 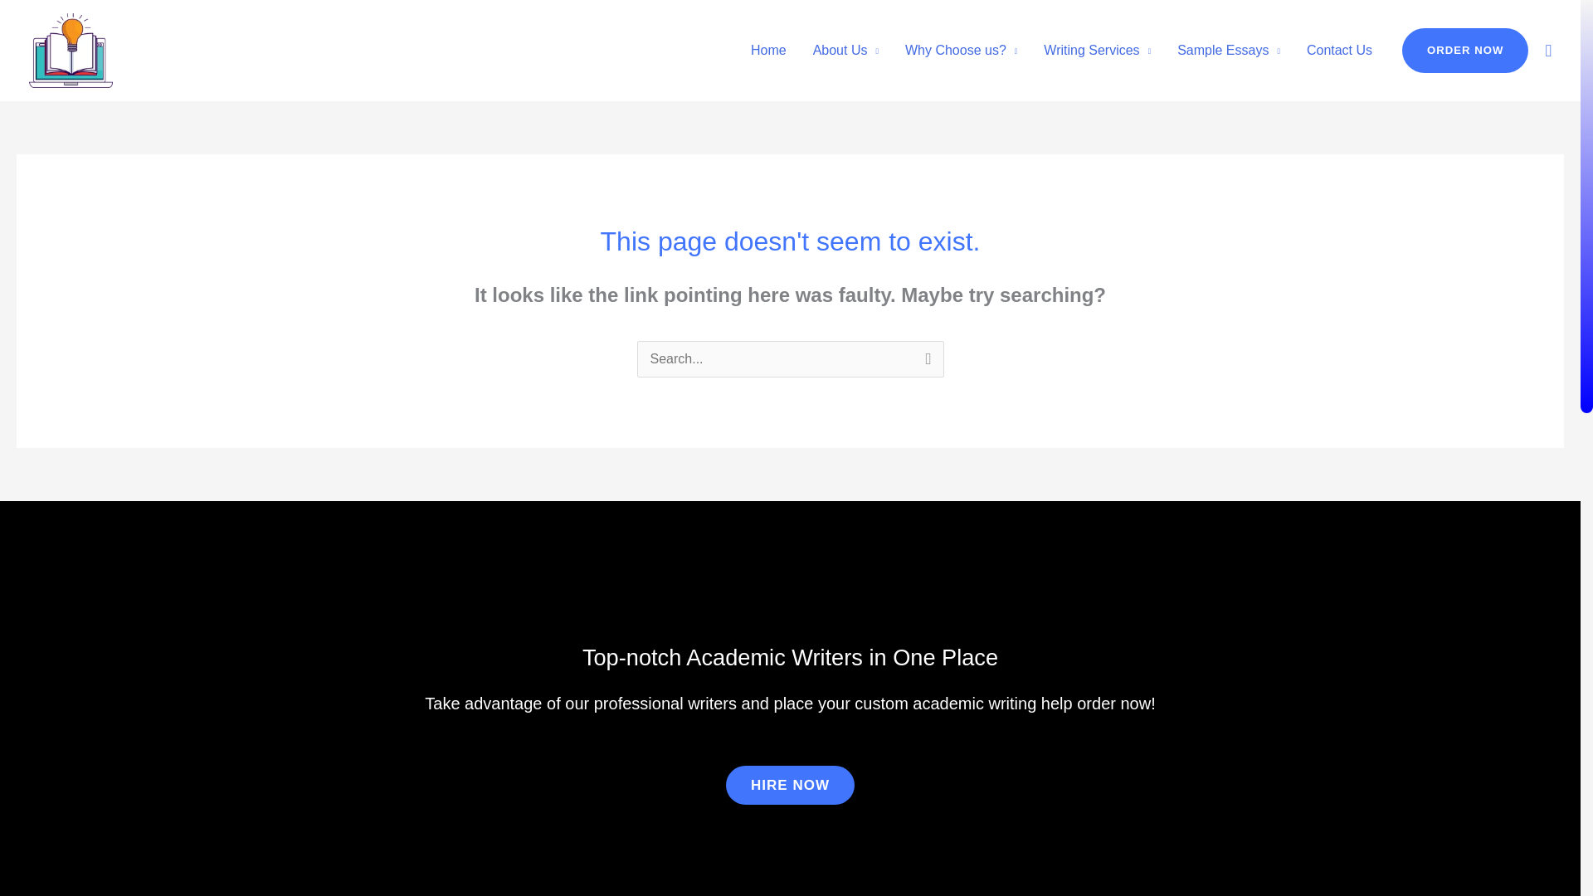 What do you see at coordinates (924, 362) in the screenshot?
I see `Search` at bounding box center [924, 362].